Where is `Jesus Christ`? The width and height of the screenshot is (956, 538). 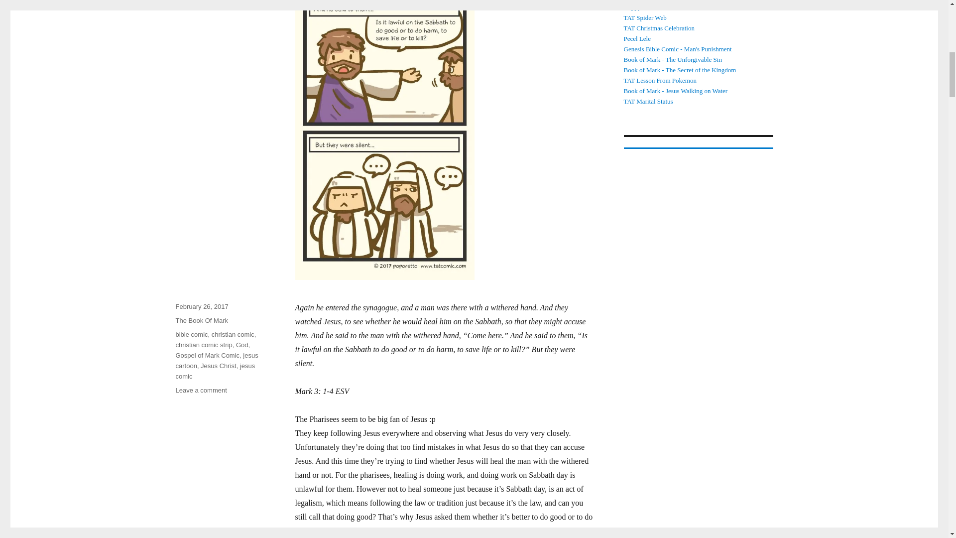 Jesus Christ is located at coordinates (218, 366).